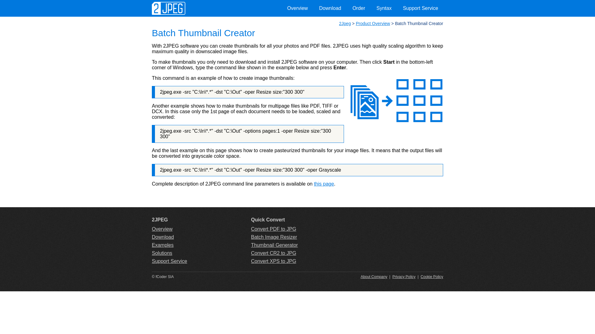 Image resolution: width=595 pixels, height=334 pixels. Describe the element at coordinates (374, 277) in the screenshot. I see `About Company` at that location.